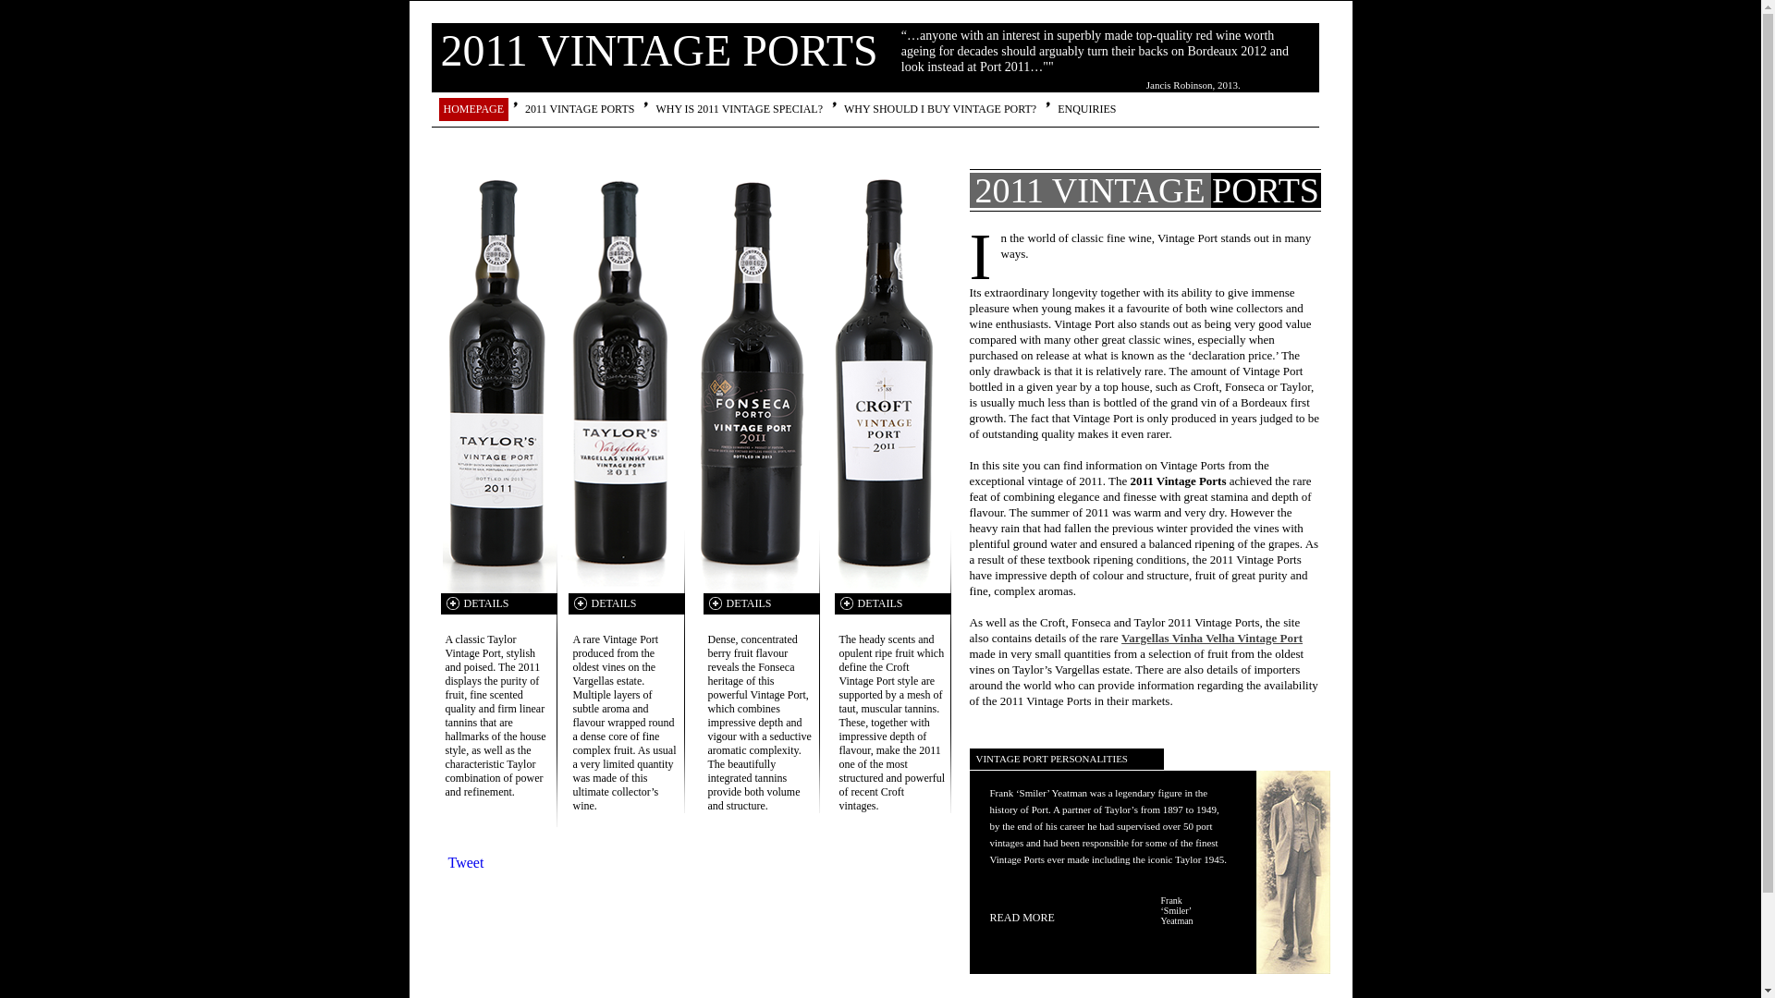 The image size is (1775, 998). Describe the element at coordinates (1052, 759) in the screenshot. I see `VINTAGE PORT PERSONALITIES` at that location.